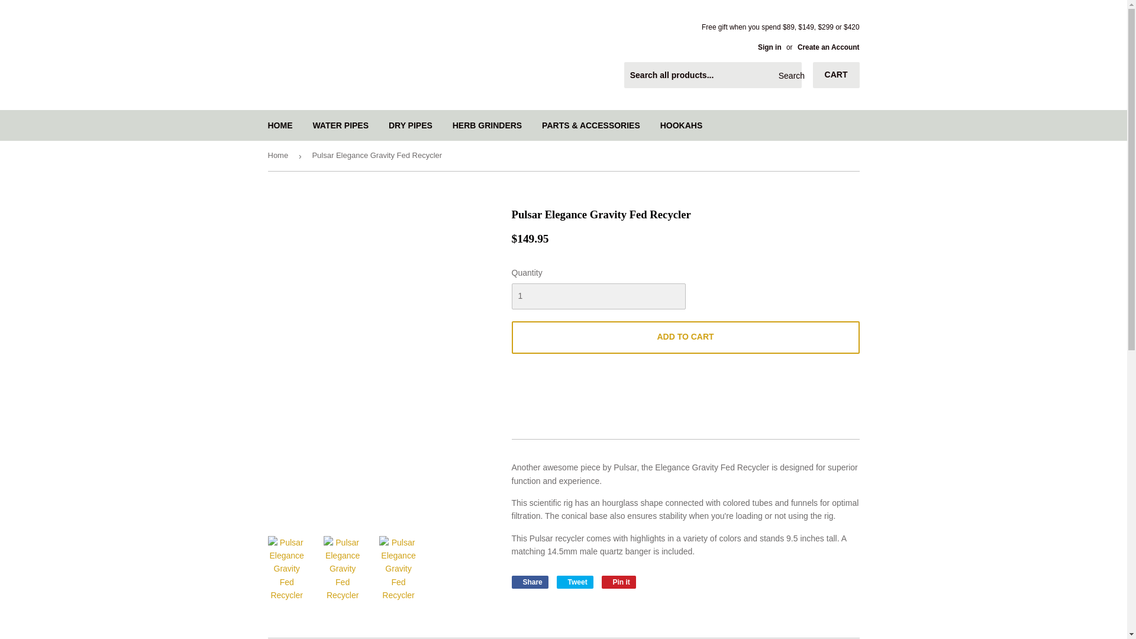  Describe the element at coordinates (788, 76) in the screenshot. I see `Search` at that location.